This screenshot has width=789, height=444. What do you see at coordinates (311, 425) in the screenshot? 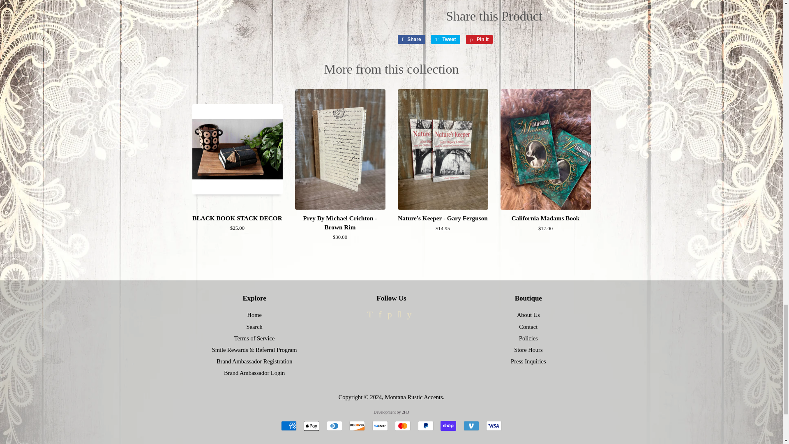
I see `Apple Pay` at bounding box center [311, 425].